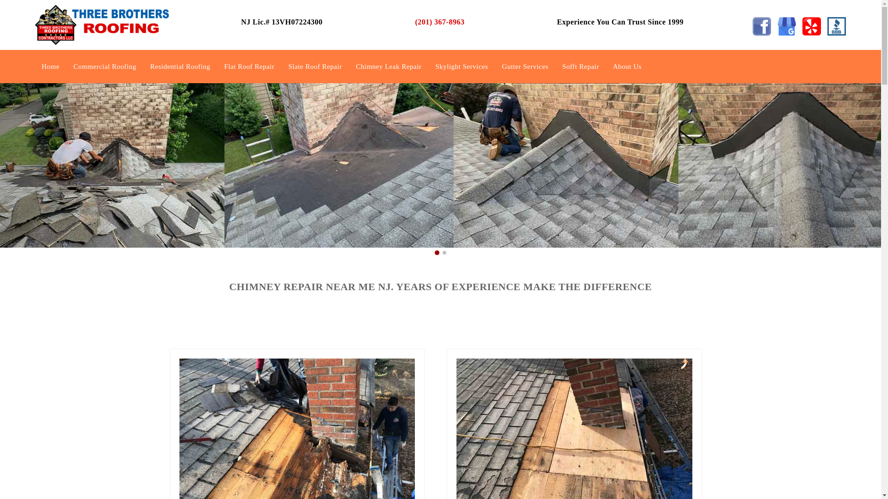 This screenshot has width=888, height=499. Describe the element at coordinates (249, 67) in the screenshot. I see `Flat Roof Repair` at that location.